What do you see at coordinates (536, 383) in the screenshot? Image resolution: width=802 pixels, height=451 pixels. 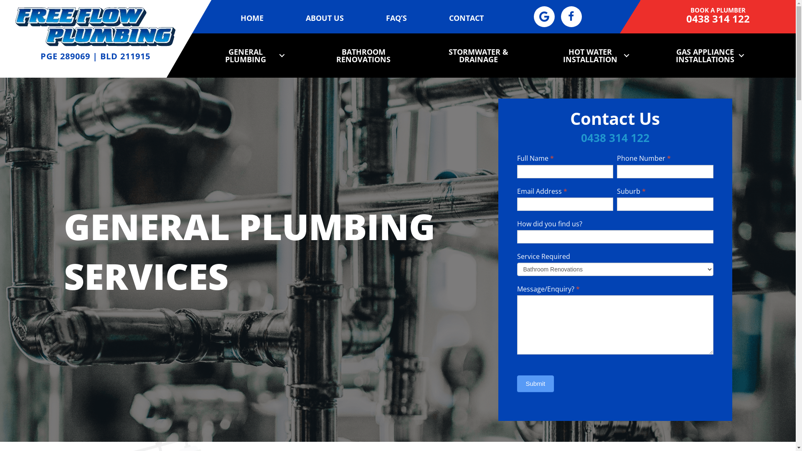 I see `Submit` at bounding box center [536, 383].